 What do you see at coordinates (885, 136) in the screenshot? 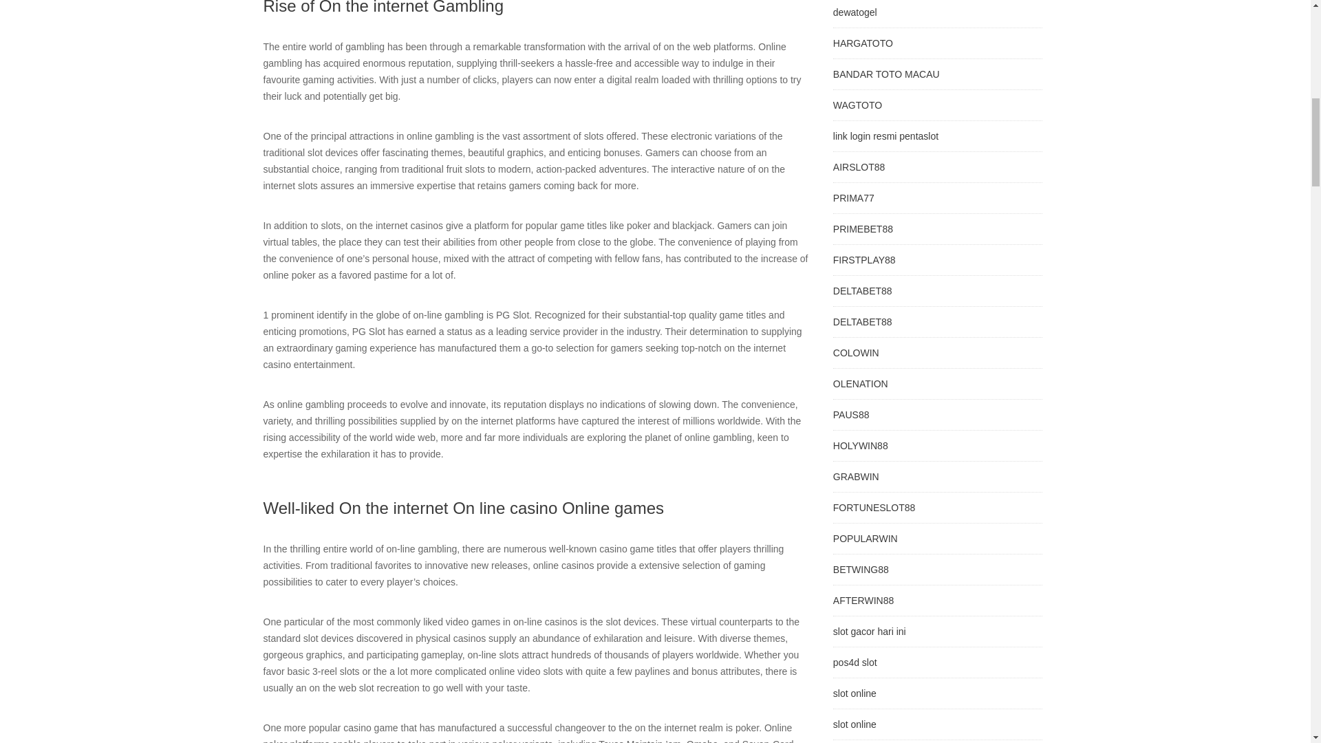
I see `link login resmi pentaslot` at bounding box center [885, 136].